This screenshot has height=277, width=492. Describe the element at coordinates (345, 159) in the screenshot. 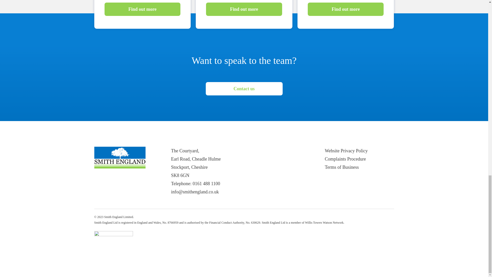

I see `Complaints Procedure` at that location.